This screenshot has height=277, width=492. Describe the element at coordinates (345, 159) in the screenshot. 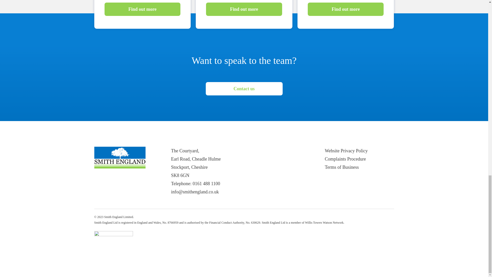

I see `Complaints Procedure` at that location.